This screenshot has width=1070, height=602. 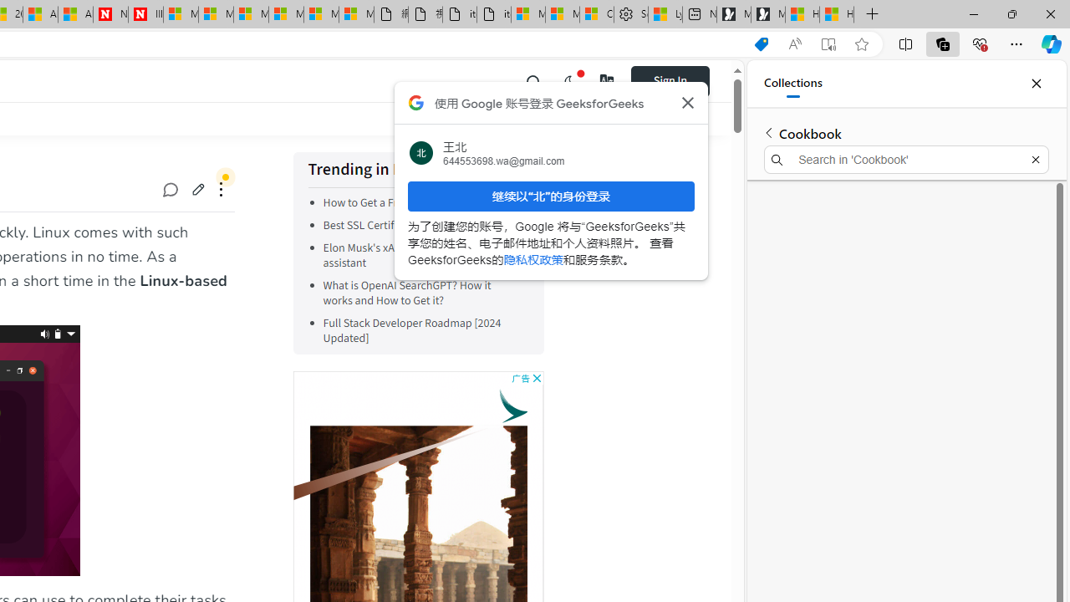 What do you see at coordinates (681, 80) in the screenshot?
I see `Sign In` at bounding box center [681, 80].